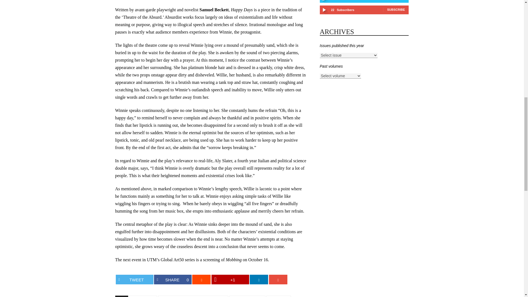 The height and width of the screenshot is (297, 528). What do you see at coordinates (134, 279) in the screenshot?
I see `TWEET` at bounding box center [134, 279].